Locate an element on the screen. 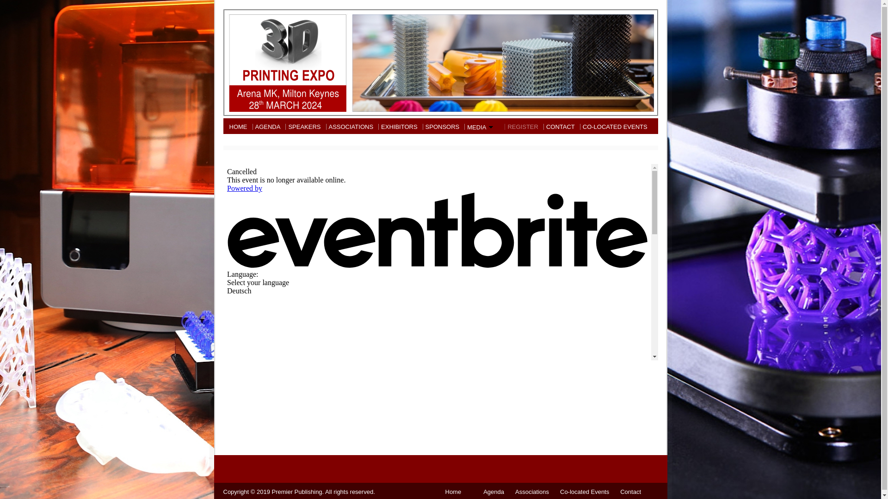 This screenshot has width=888, height=499. ASSOCIATIONS is located at coordinates (351, 127).